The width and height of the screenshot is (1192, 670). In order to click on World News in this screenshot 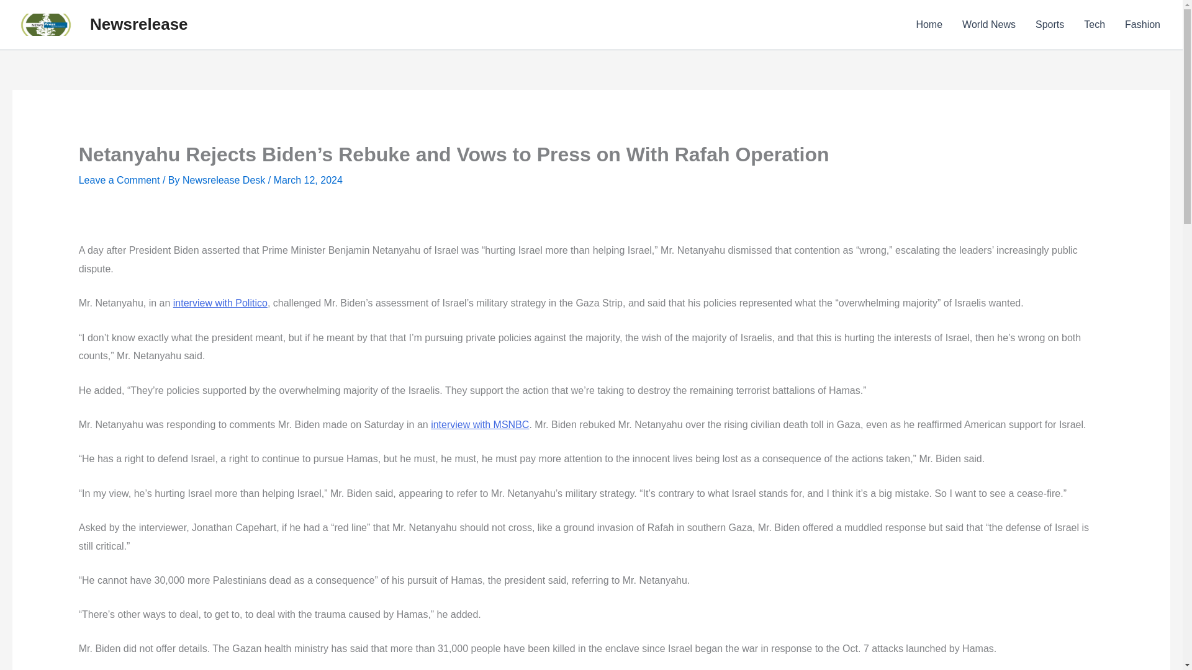, I will do `click(988, 25)`.